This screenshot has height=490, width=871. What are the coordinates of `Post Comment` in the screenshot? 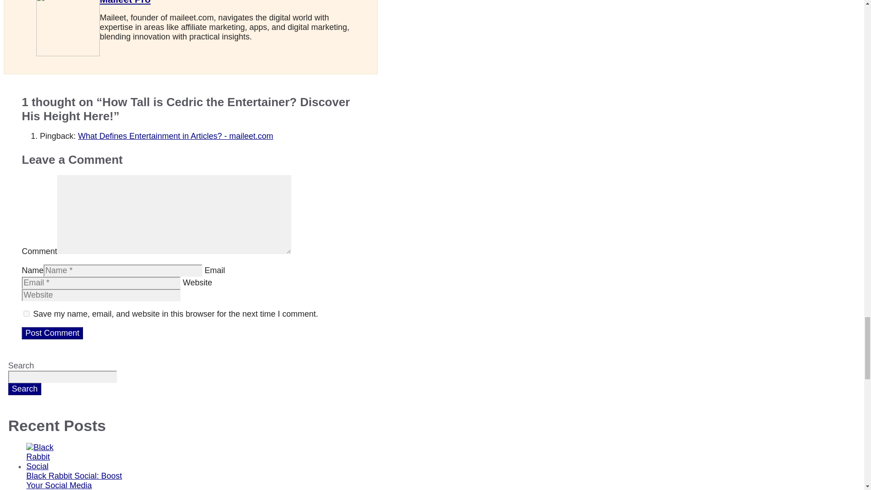 It's located at (52, 333).